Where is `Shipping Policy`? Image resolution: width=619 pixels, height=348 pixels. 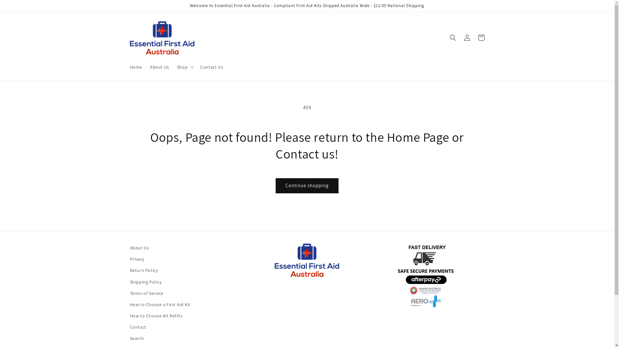
Shipping Policy is located at coordinates (146, 282).